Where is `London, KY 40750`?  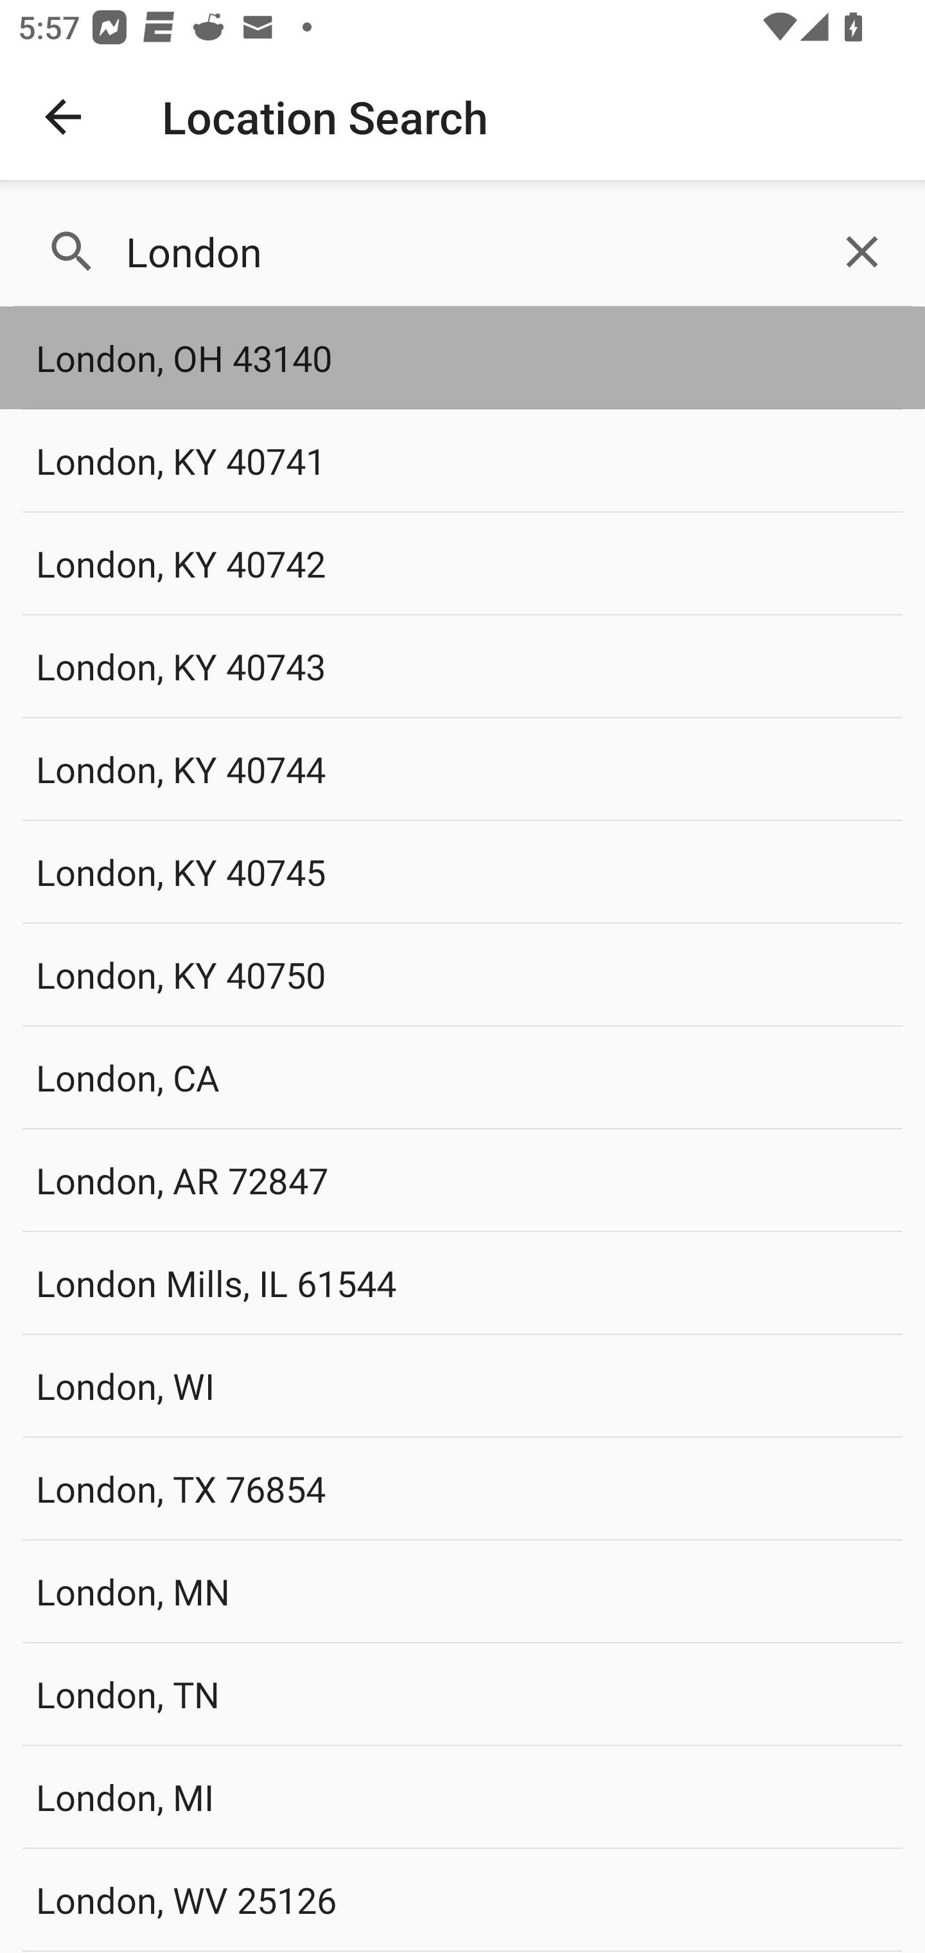
London, KY 40750 is located at coordinates (463, 974).